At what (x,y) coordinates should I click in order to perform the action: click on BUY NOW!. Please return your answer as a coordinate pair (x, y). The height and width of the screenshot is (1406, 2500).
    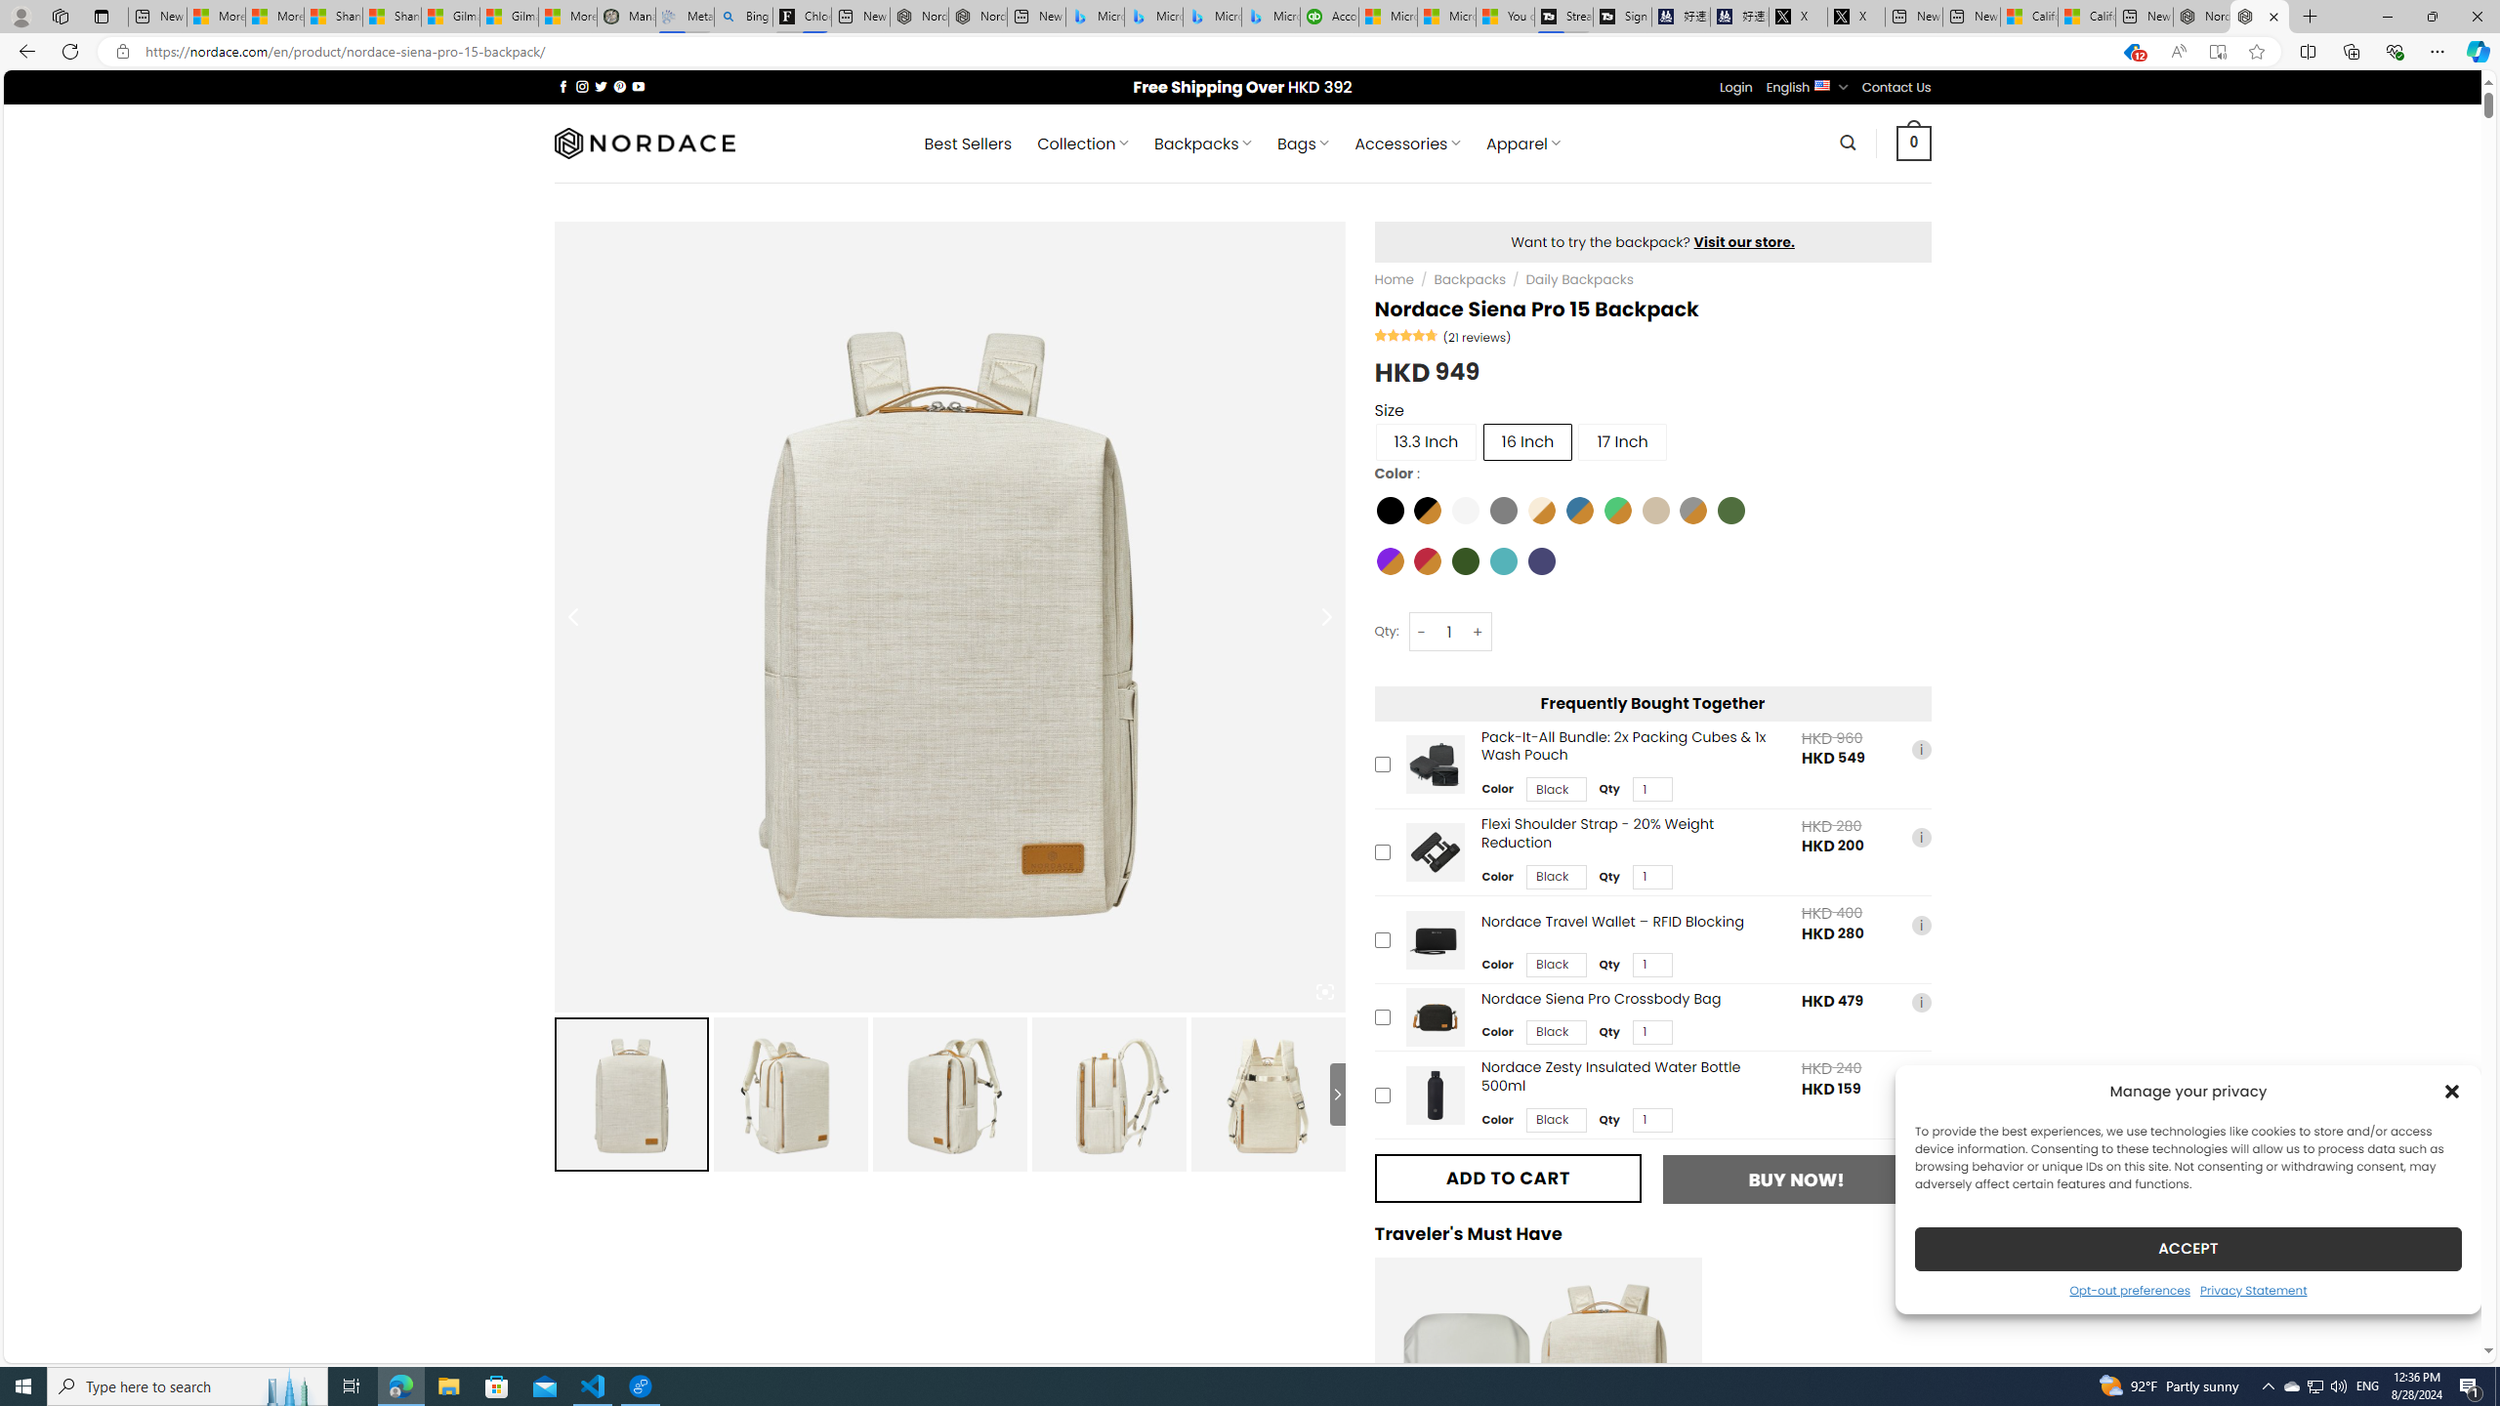
    Looking at the image, I should click on (1796, 1179).